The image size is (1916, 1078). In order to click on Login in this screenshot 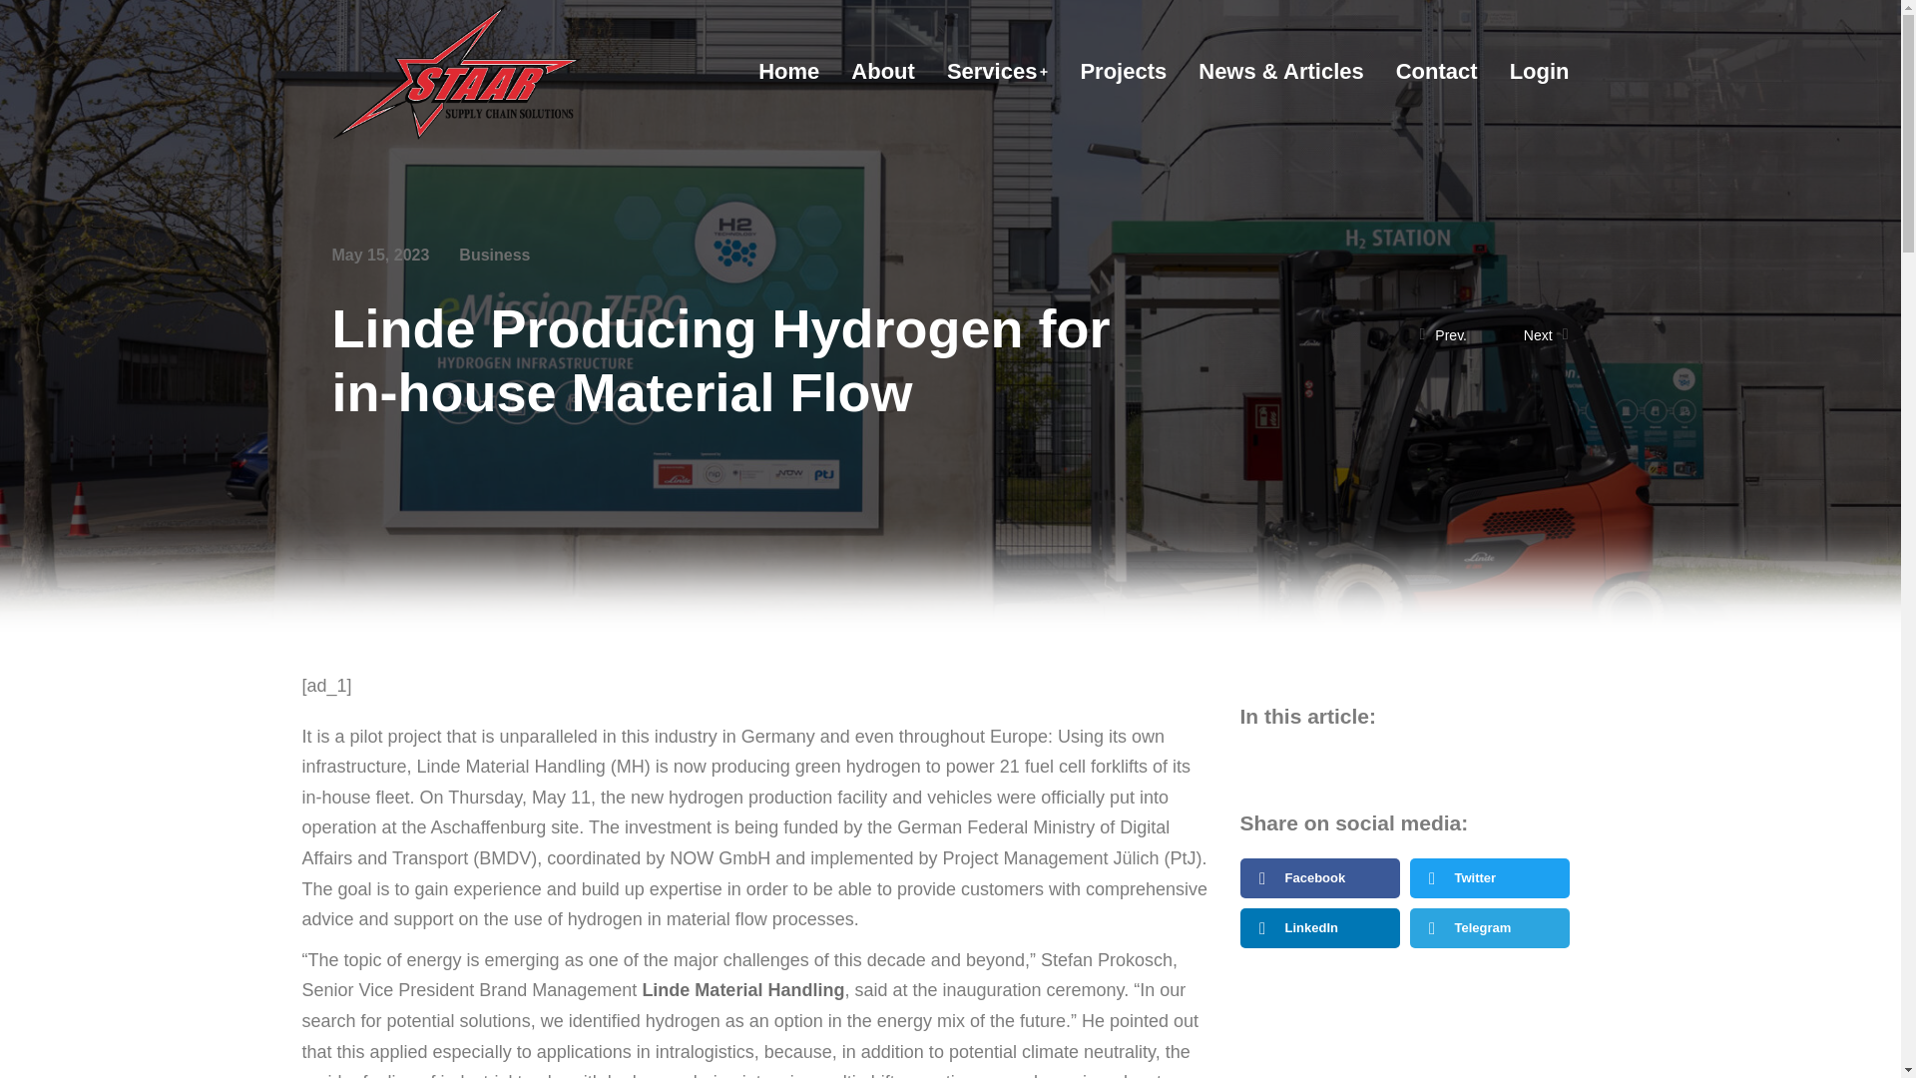, I will do `click(1539, 72)`.